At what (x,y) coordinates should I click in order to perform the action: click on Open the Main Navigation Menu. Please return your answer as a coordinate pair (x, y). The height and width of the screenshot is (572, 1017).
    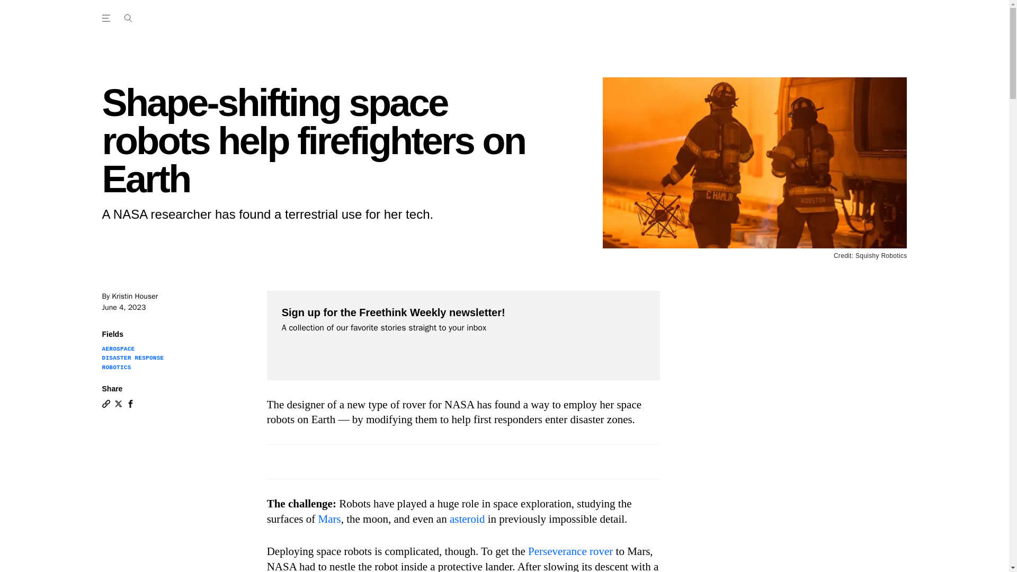
    Looking at the image, I should click on (108, 18).